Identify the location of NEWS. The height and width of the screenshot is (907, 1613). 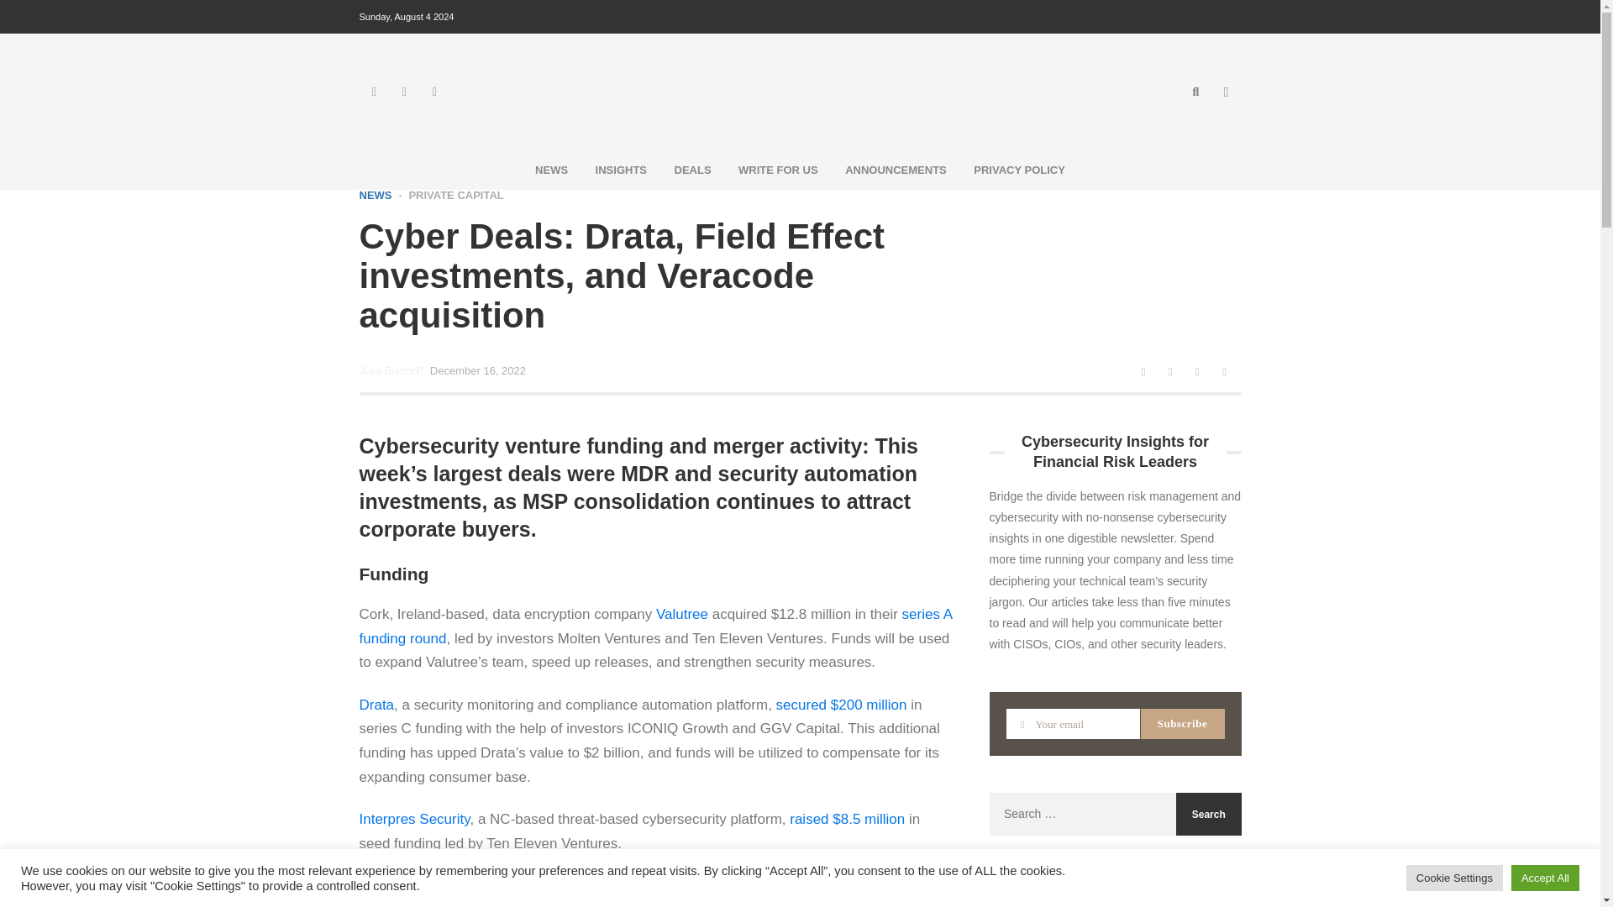
(551, 170).